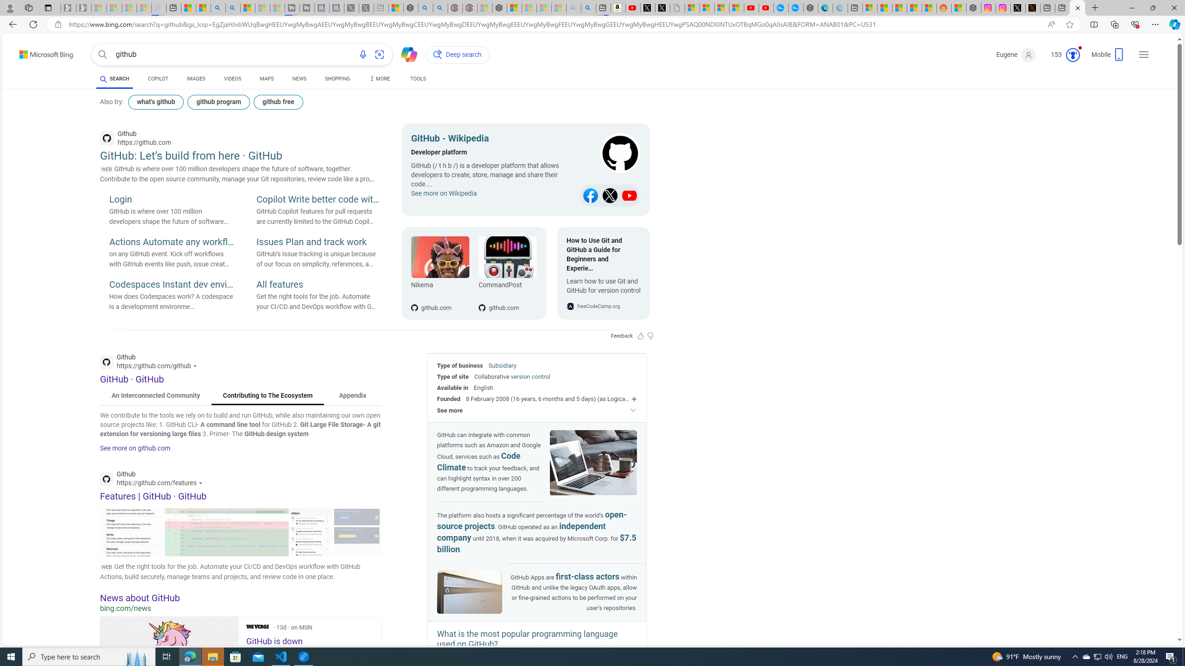  I want to click on See more on github.com, so click(135, 448).